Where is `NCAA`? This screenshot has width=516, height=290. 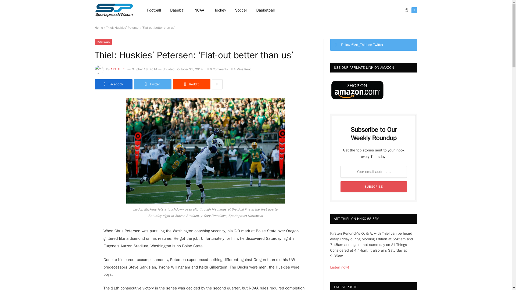 NCAA is located at coordinates (199, 10).